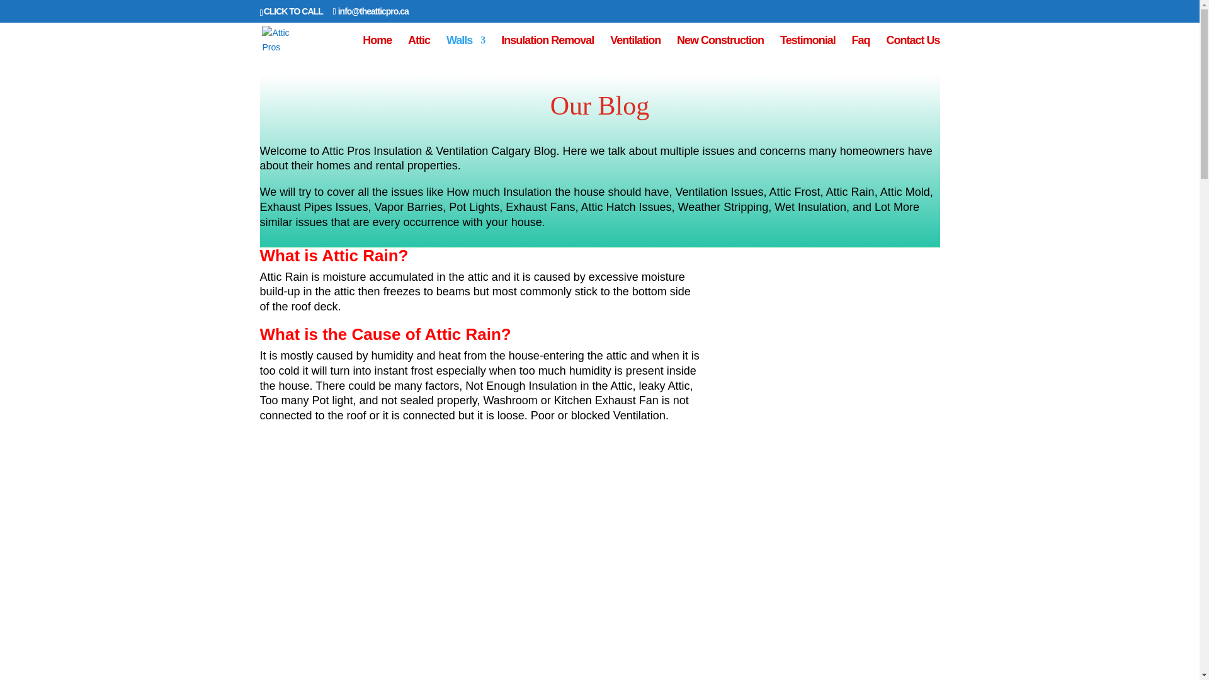 Image resolution: width=1209 pixels, height=680 pixels. Describe the element at coordinates (547, 49) in the screenshot. I see `Insulation Removal` at that location.